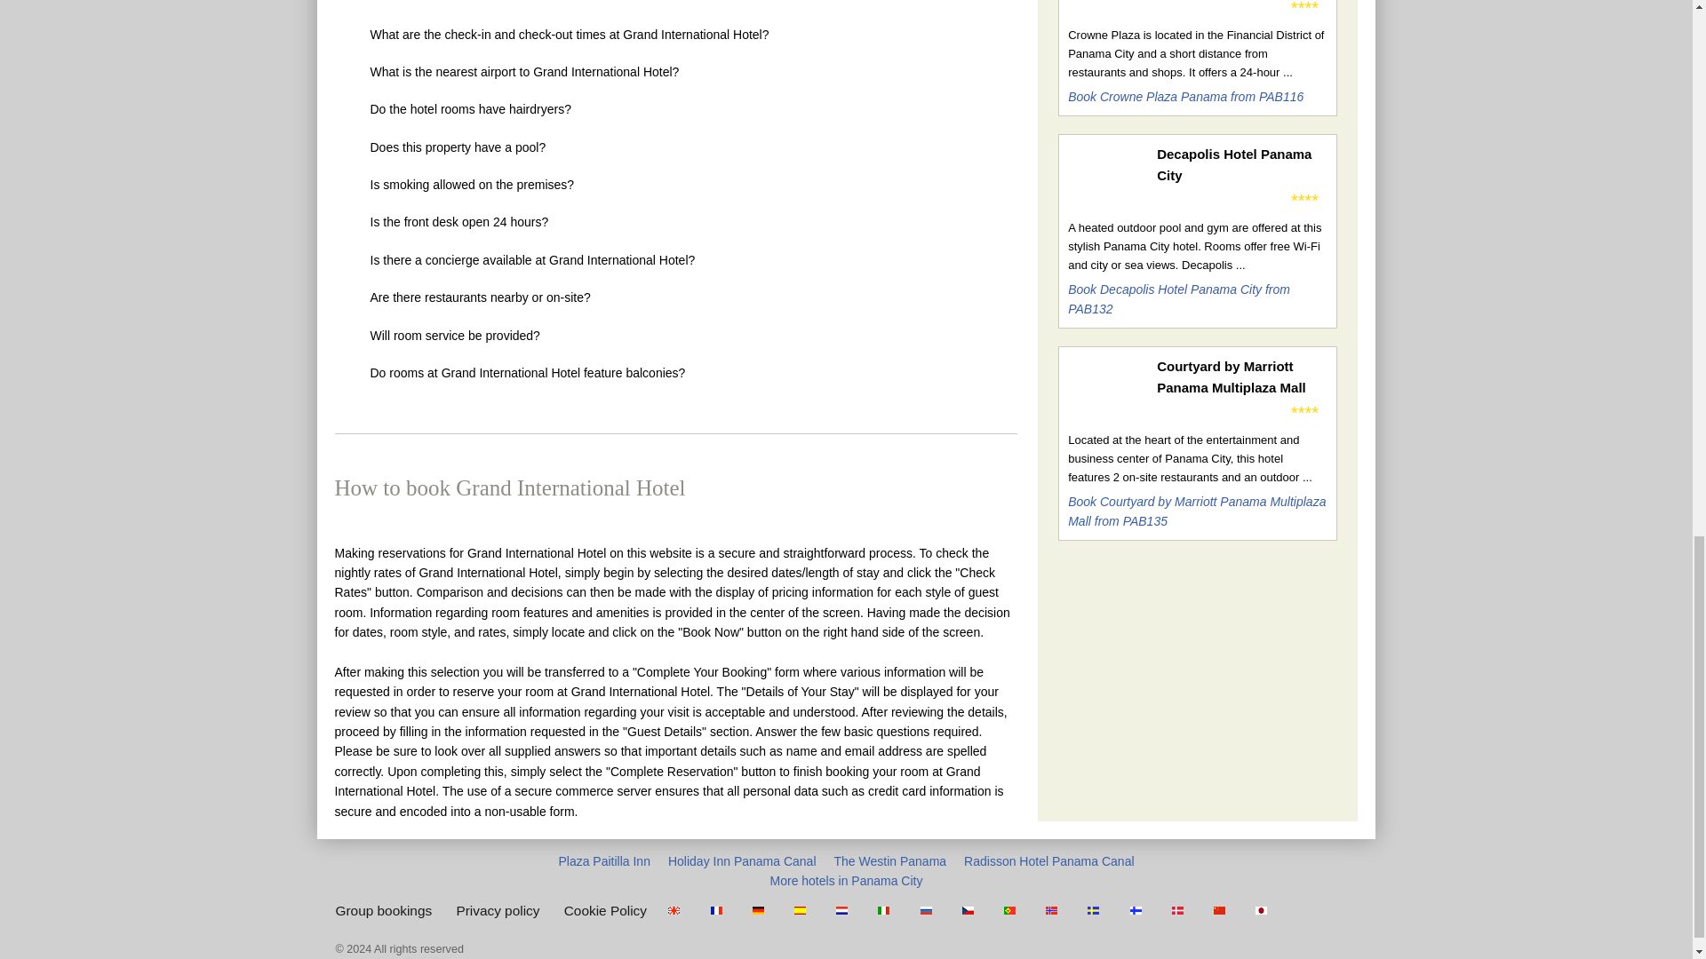 The width and height of the screenshot is (1706, 959). What do you see at coordinates (743, 861) in the screenshot?
I see `Holiday Inn Panama Canal` at bounding box center [743, 861].